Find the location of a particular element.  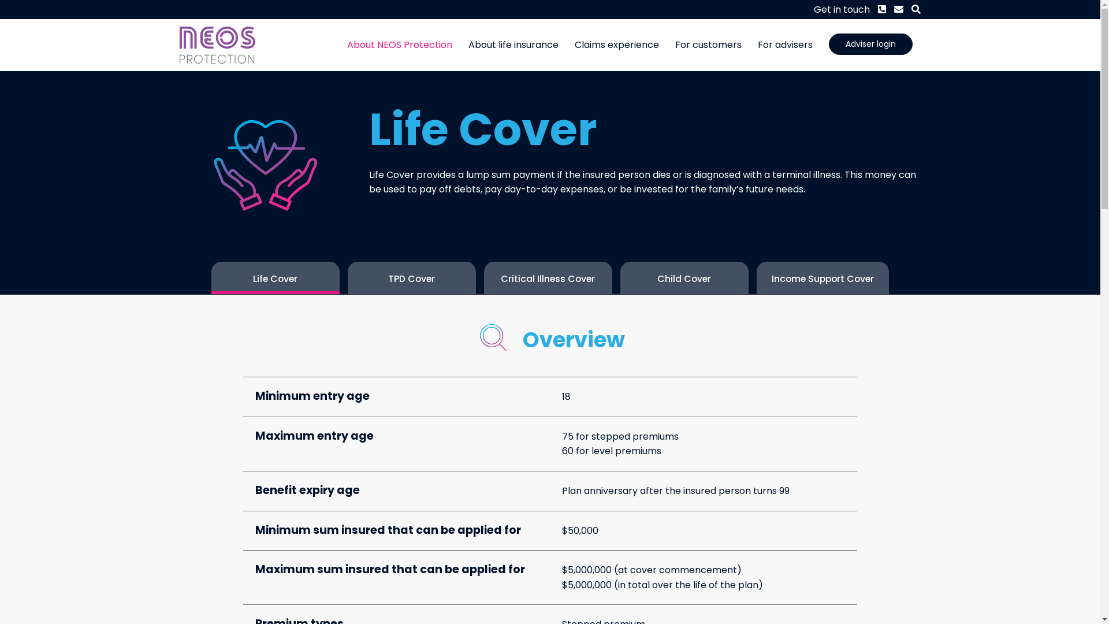

Phone is located at coordinates (878, 10).